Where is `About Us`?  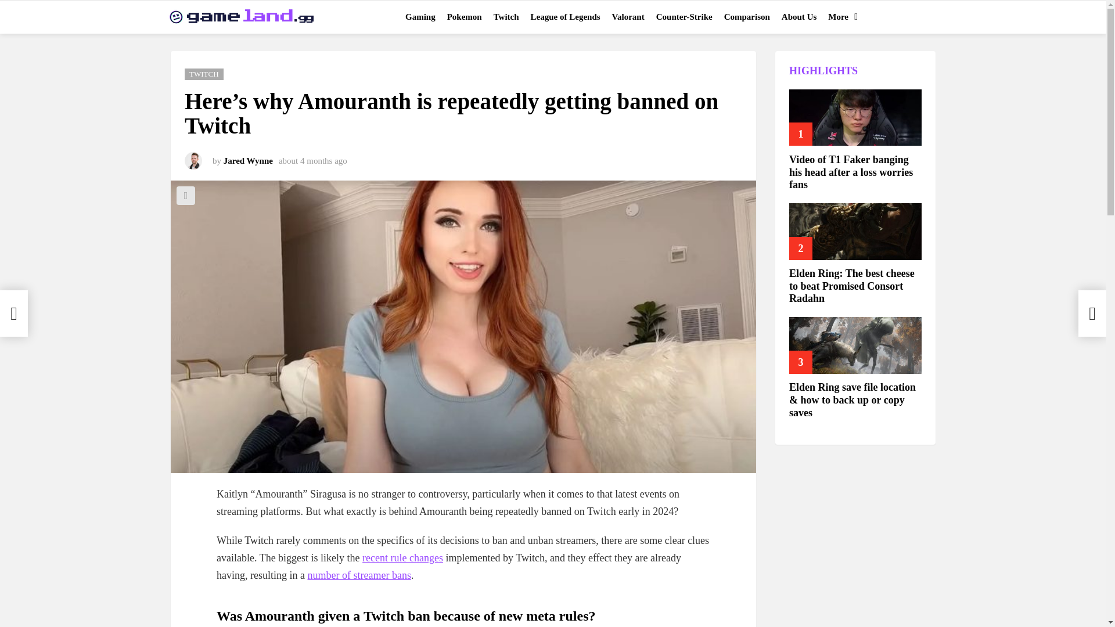 About Us is located at coordinates (799, 17).